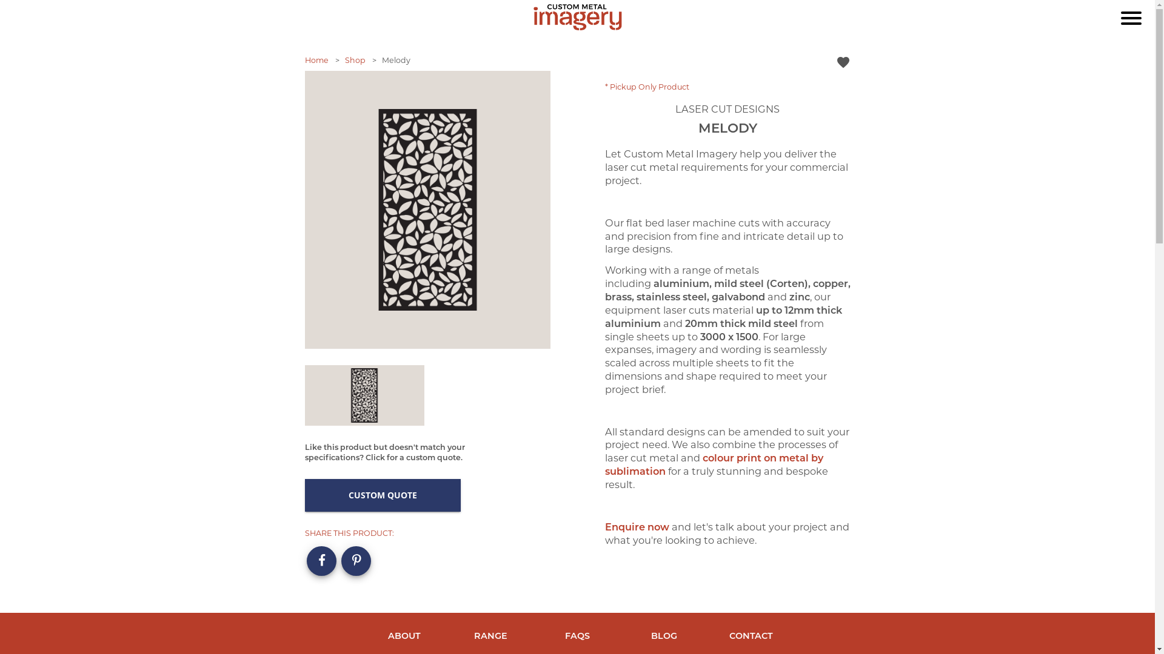 This screenshot has width=1164, height=654. What do you see at coordinates (491, 632) in the screenshot?
I see `RANGE` at bounding box center [491, 632].